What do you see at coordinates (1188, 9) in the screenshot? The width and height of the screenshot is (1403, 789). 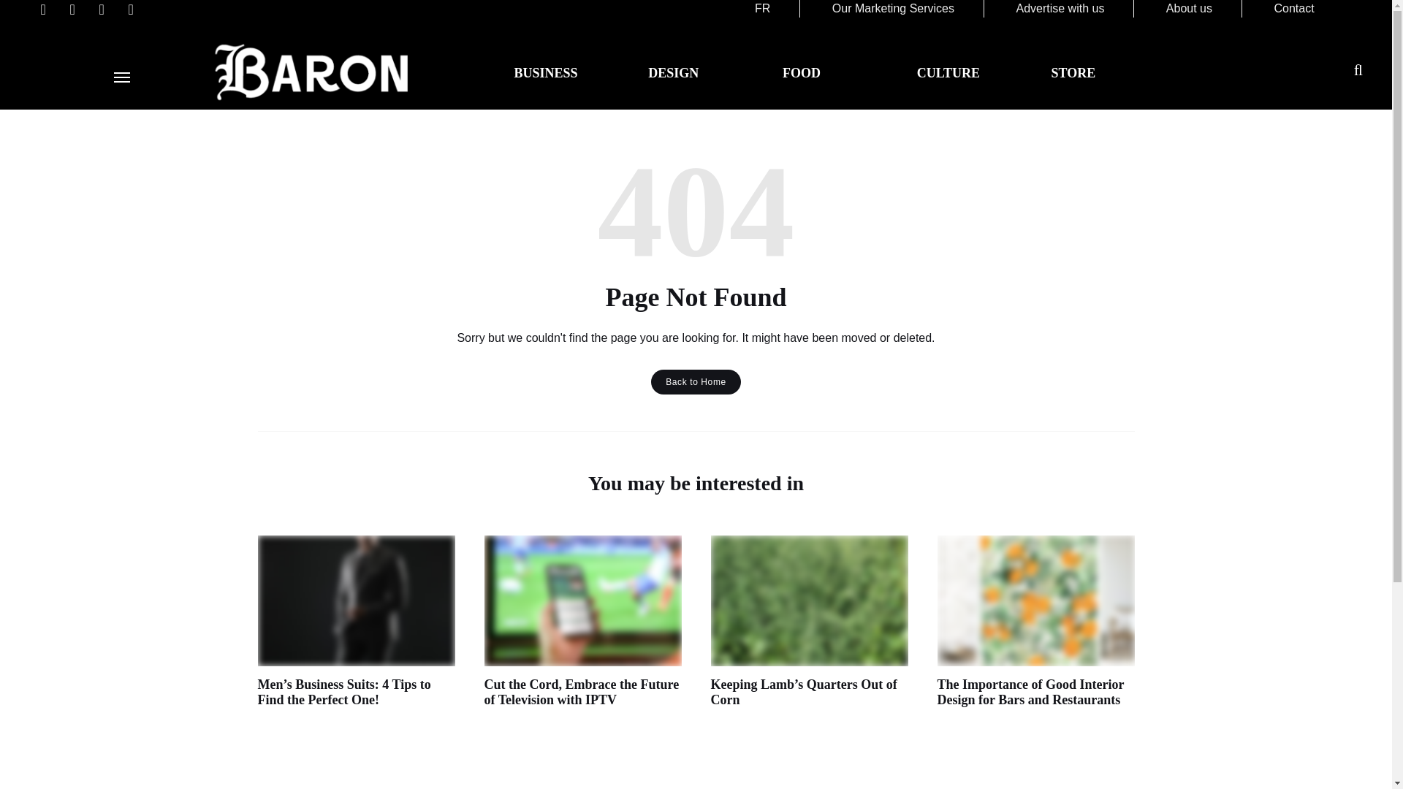 I see `About us` at bounding box center [1188, 9].